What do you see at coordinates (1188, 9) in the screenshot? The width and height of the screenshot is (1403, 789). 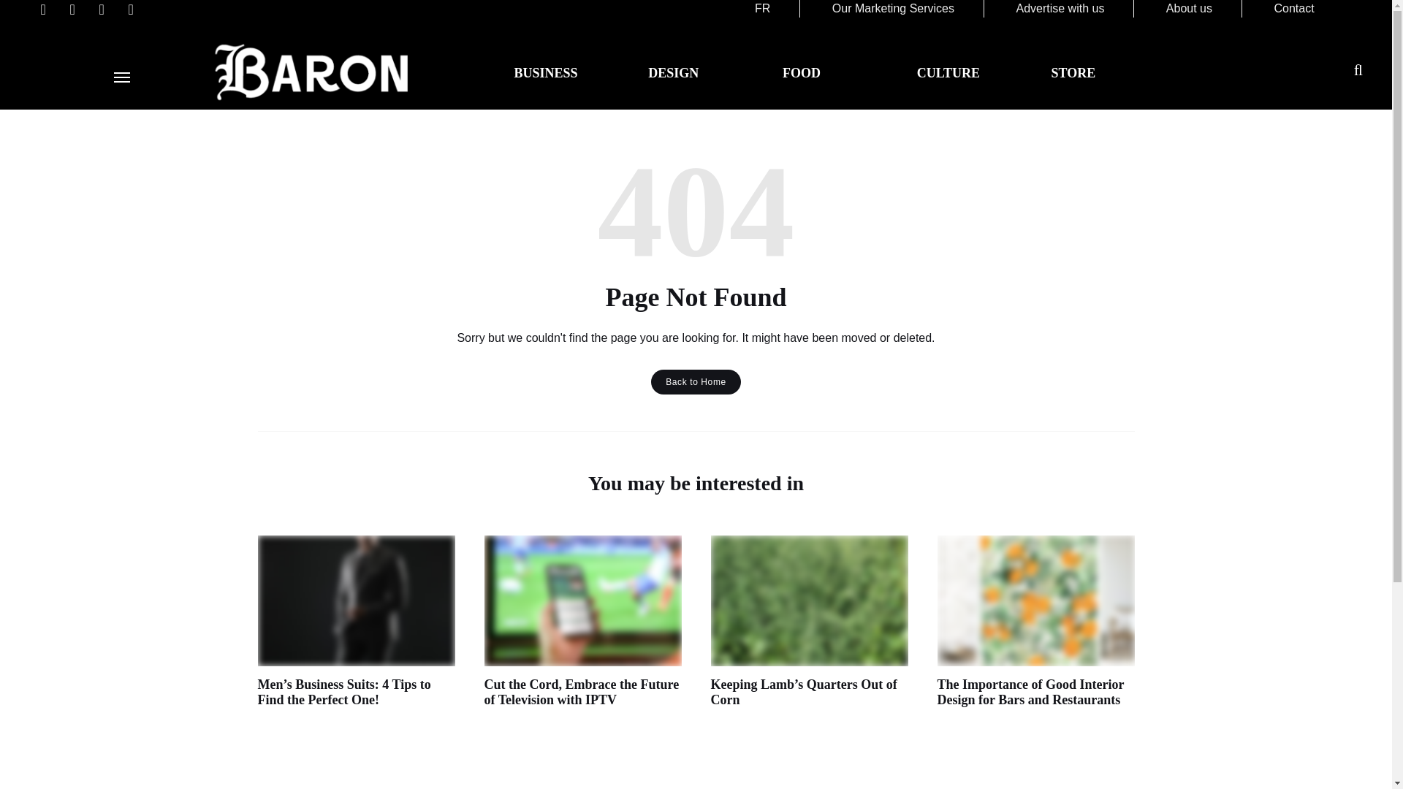 I see `About us` at bounding box center [1188, 9].